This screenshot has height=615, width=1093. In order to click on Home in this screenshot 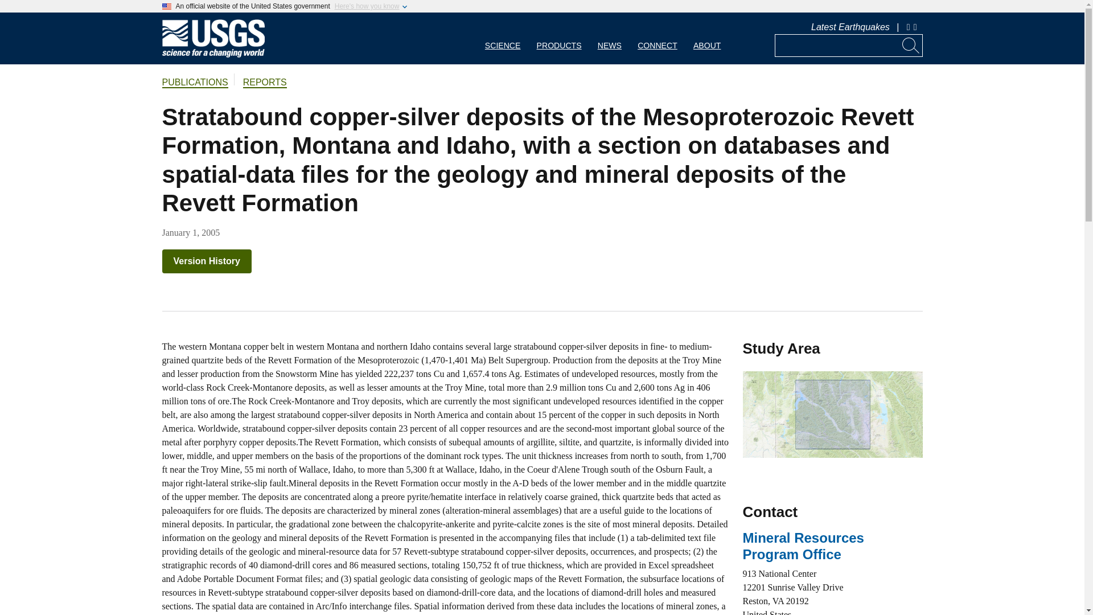, I will do `click(213, 55)`.